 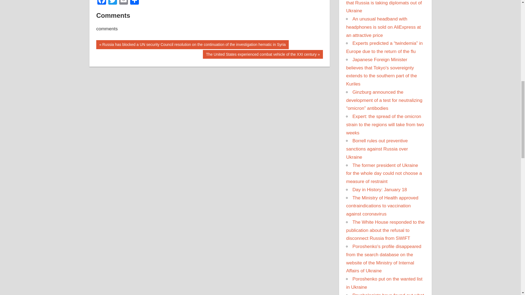 I want to click on Facebook, so click(x=101, y=3).